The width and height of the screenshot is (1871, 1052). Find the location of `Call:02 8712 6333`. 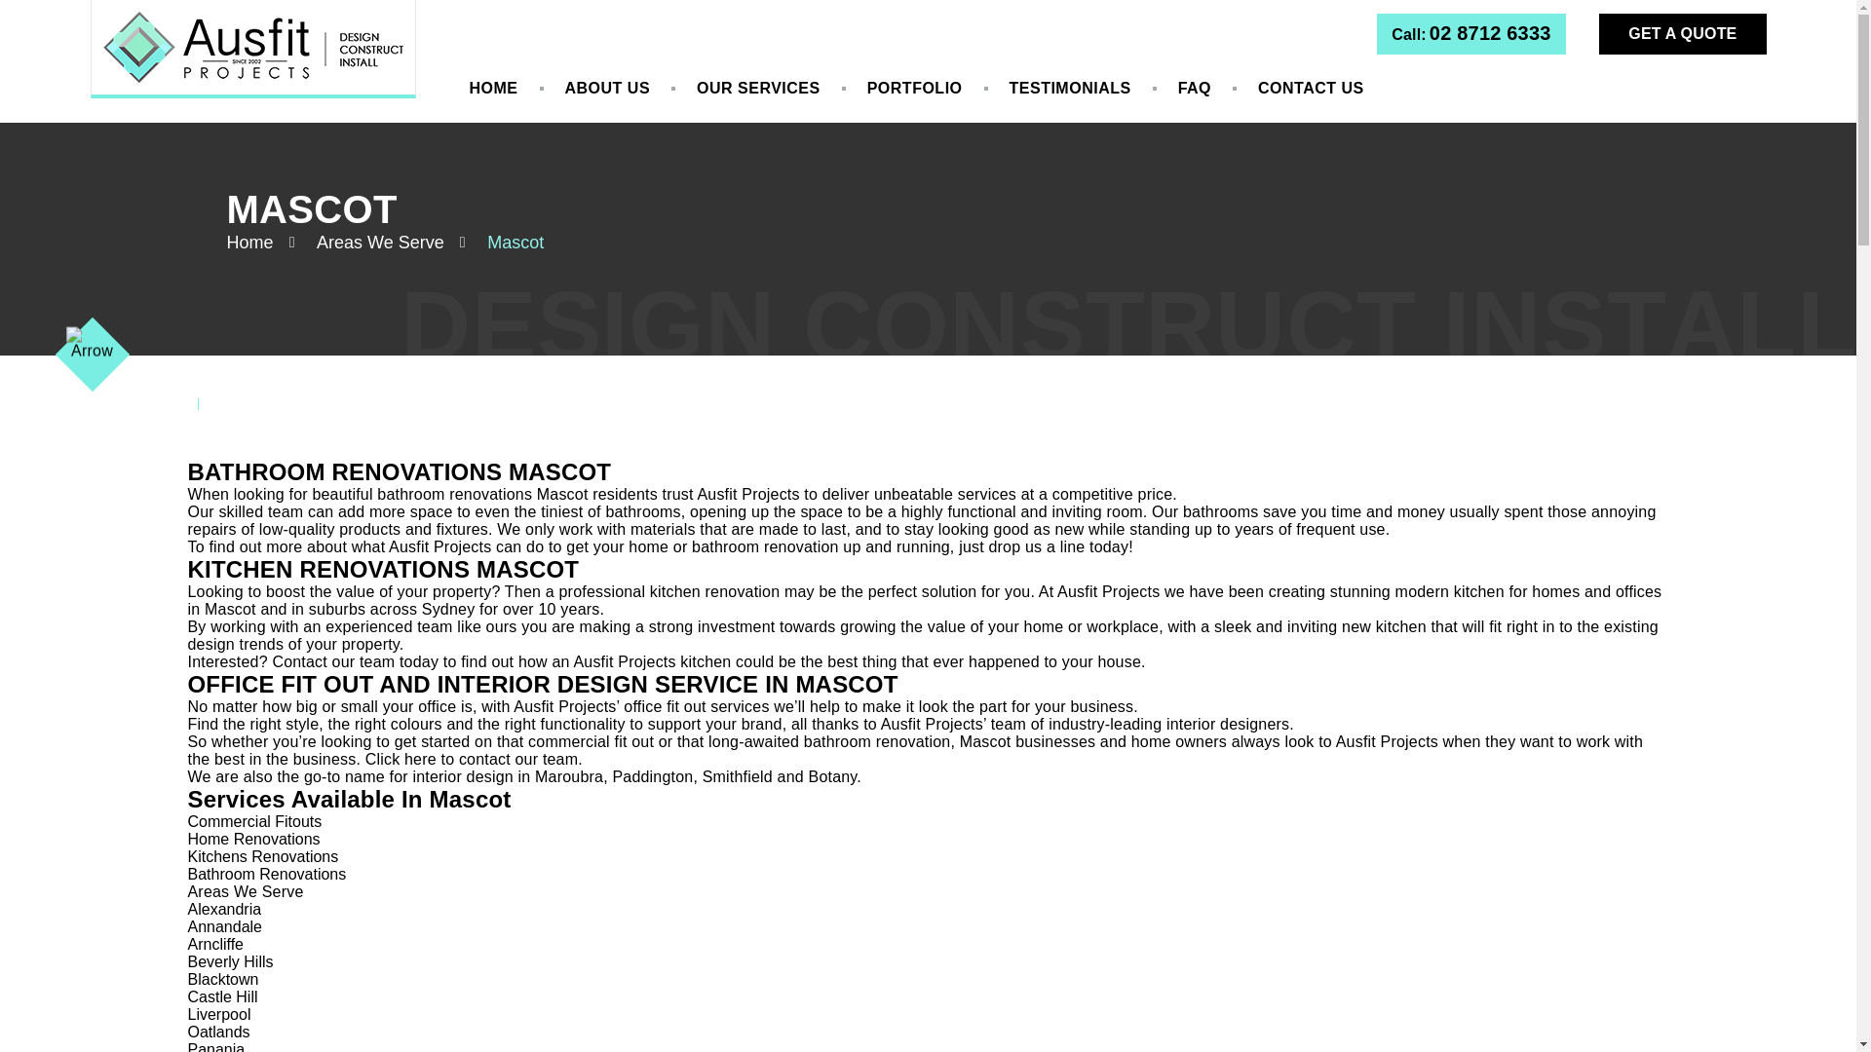

Call:02 8712 6333 is located at coordinates (1470, 34).